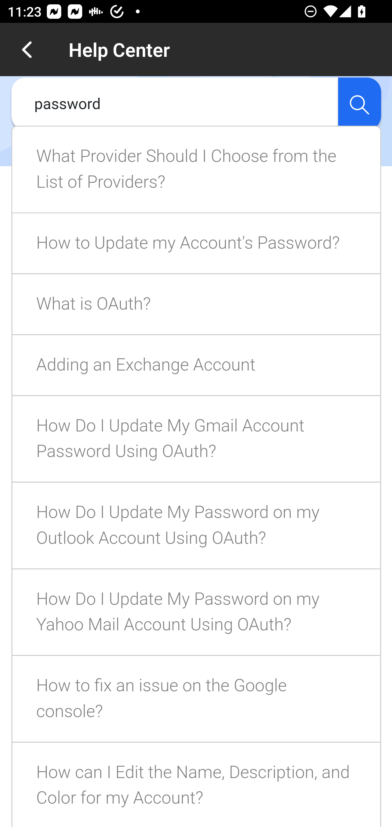  I want to click on What is OAuth?, so click(197, 304).